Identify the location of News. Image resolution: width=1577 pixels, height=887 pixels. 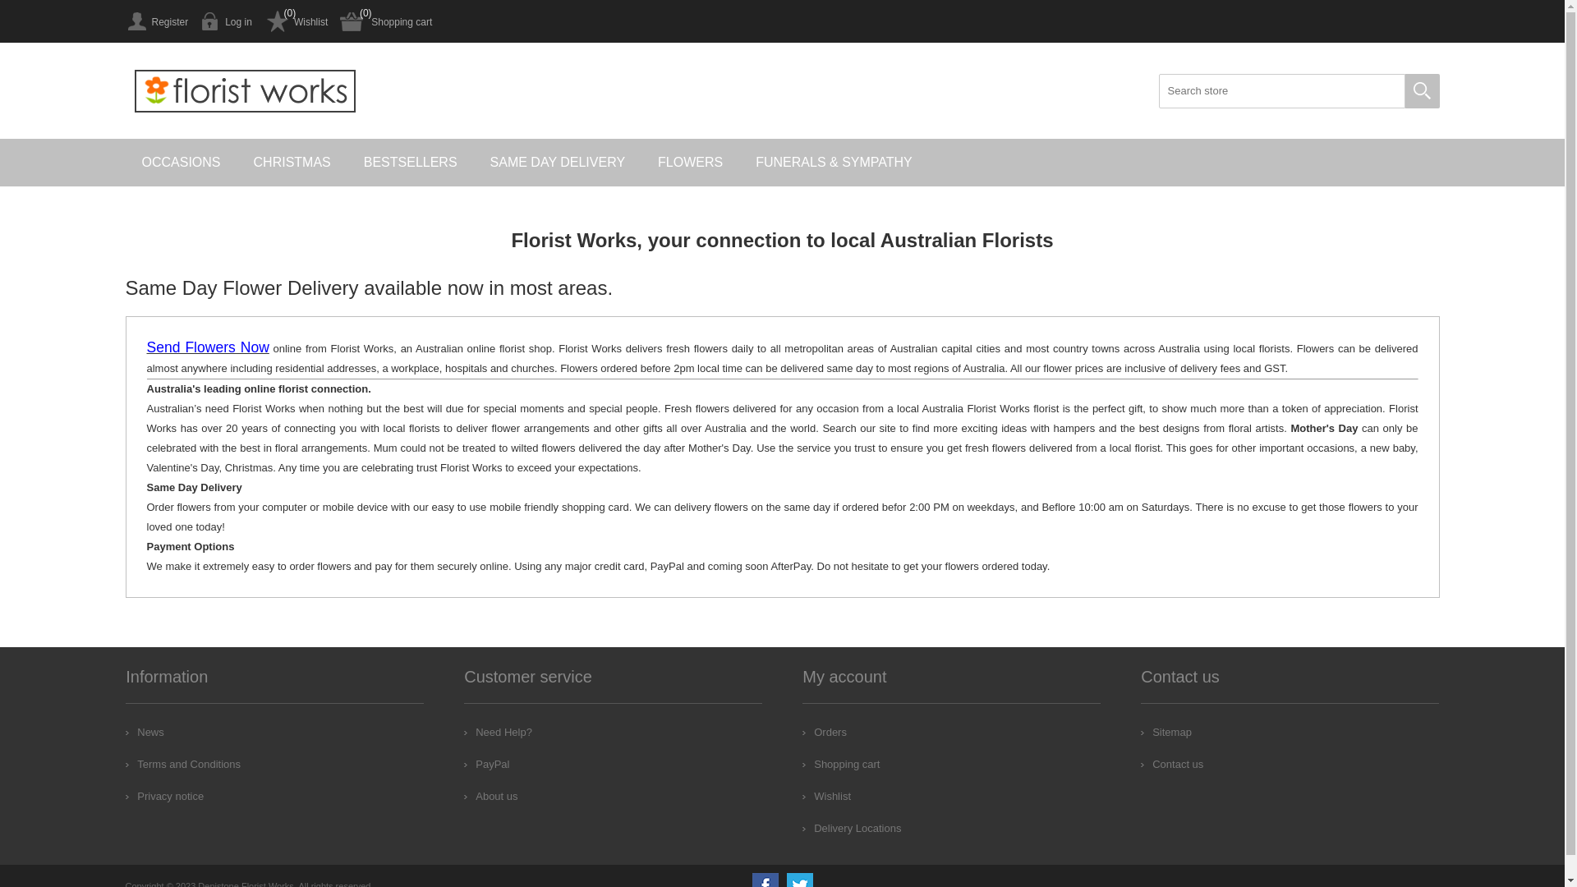
(145, 732).